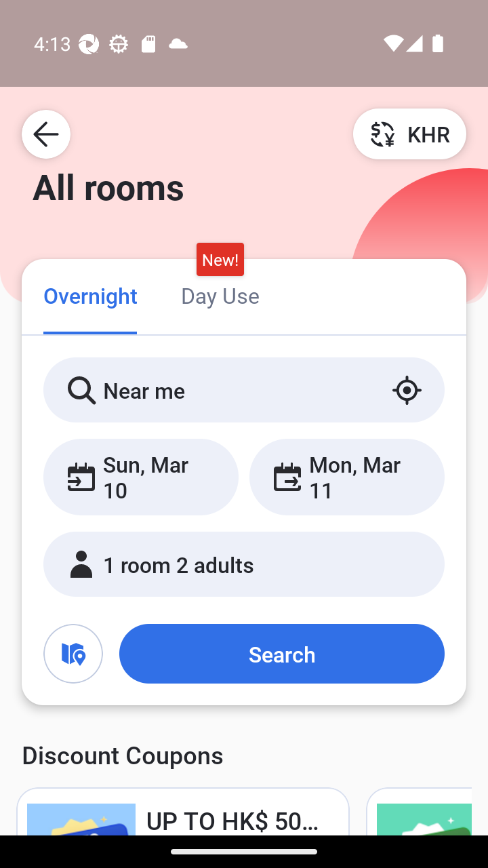  Describe the element at coordinates (141, 477) in the screenshot. I see `Sun, Mar 10` at that location.